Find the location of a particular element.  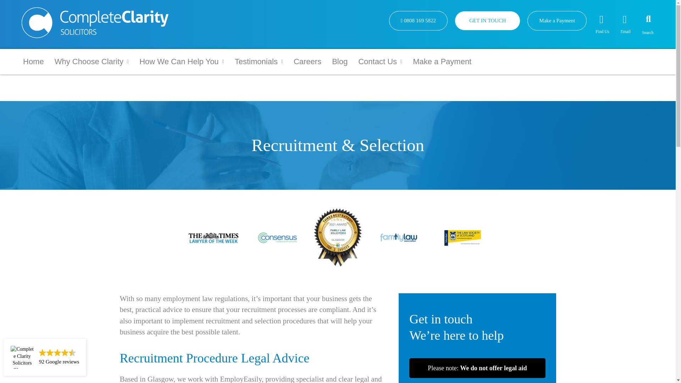

Make a Payment is located at coordinates (557, 21).